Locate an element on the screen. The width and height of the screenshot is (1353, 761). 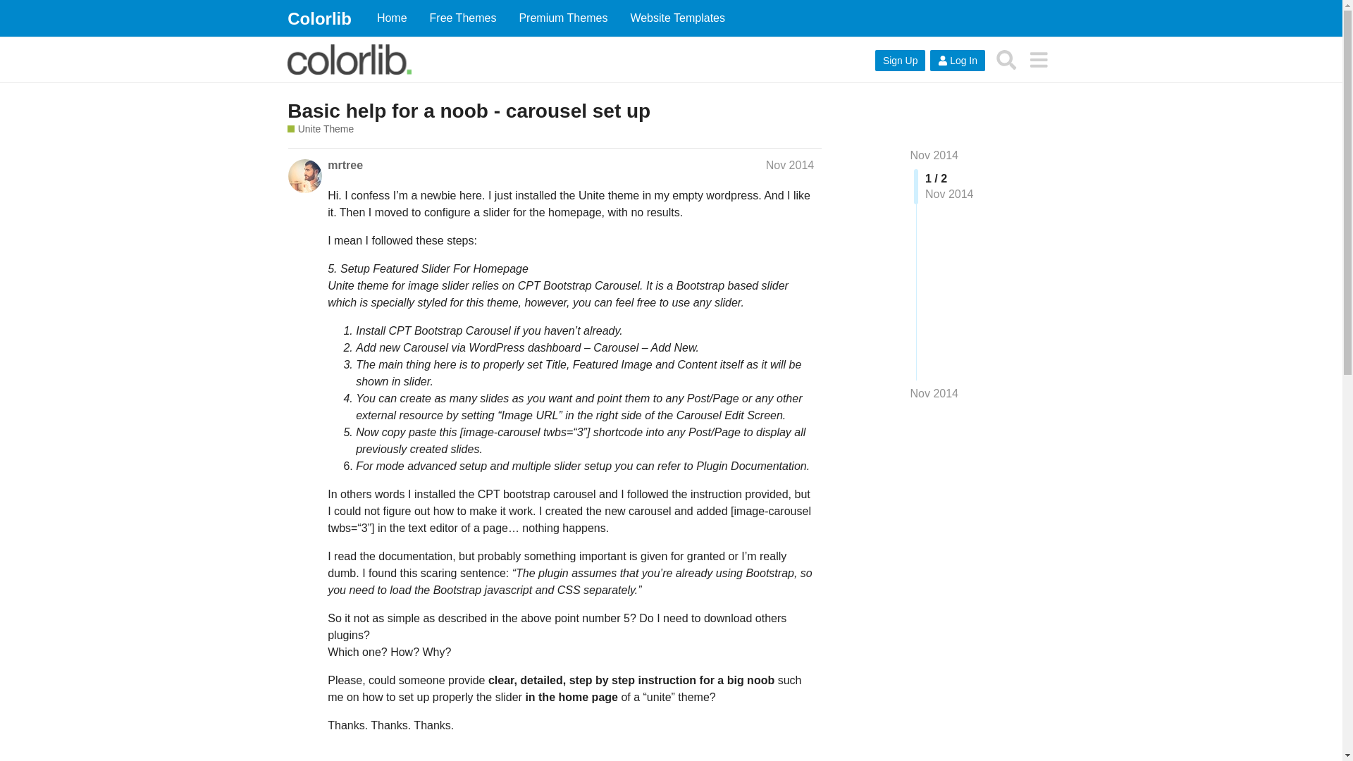
menu is located at coordinates (1038, 59).